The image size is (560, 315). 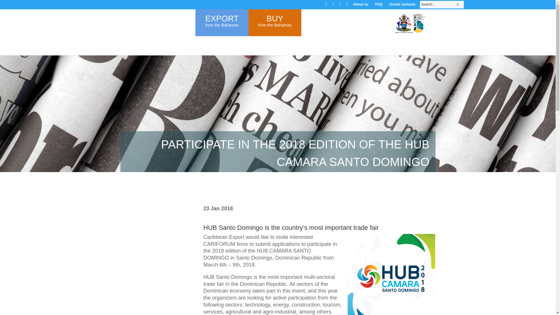 What do you see at coordinates (345, 16) in the screenshot?
I see `Useful contacts` at bounding box center [345, 16].